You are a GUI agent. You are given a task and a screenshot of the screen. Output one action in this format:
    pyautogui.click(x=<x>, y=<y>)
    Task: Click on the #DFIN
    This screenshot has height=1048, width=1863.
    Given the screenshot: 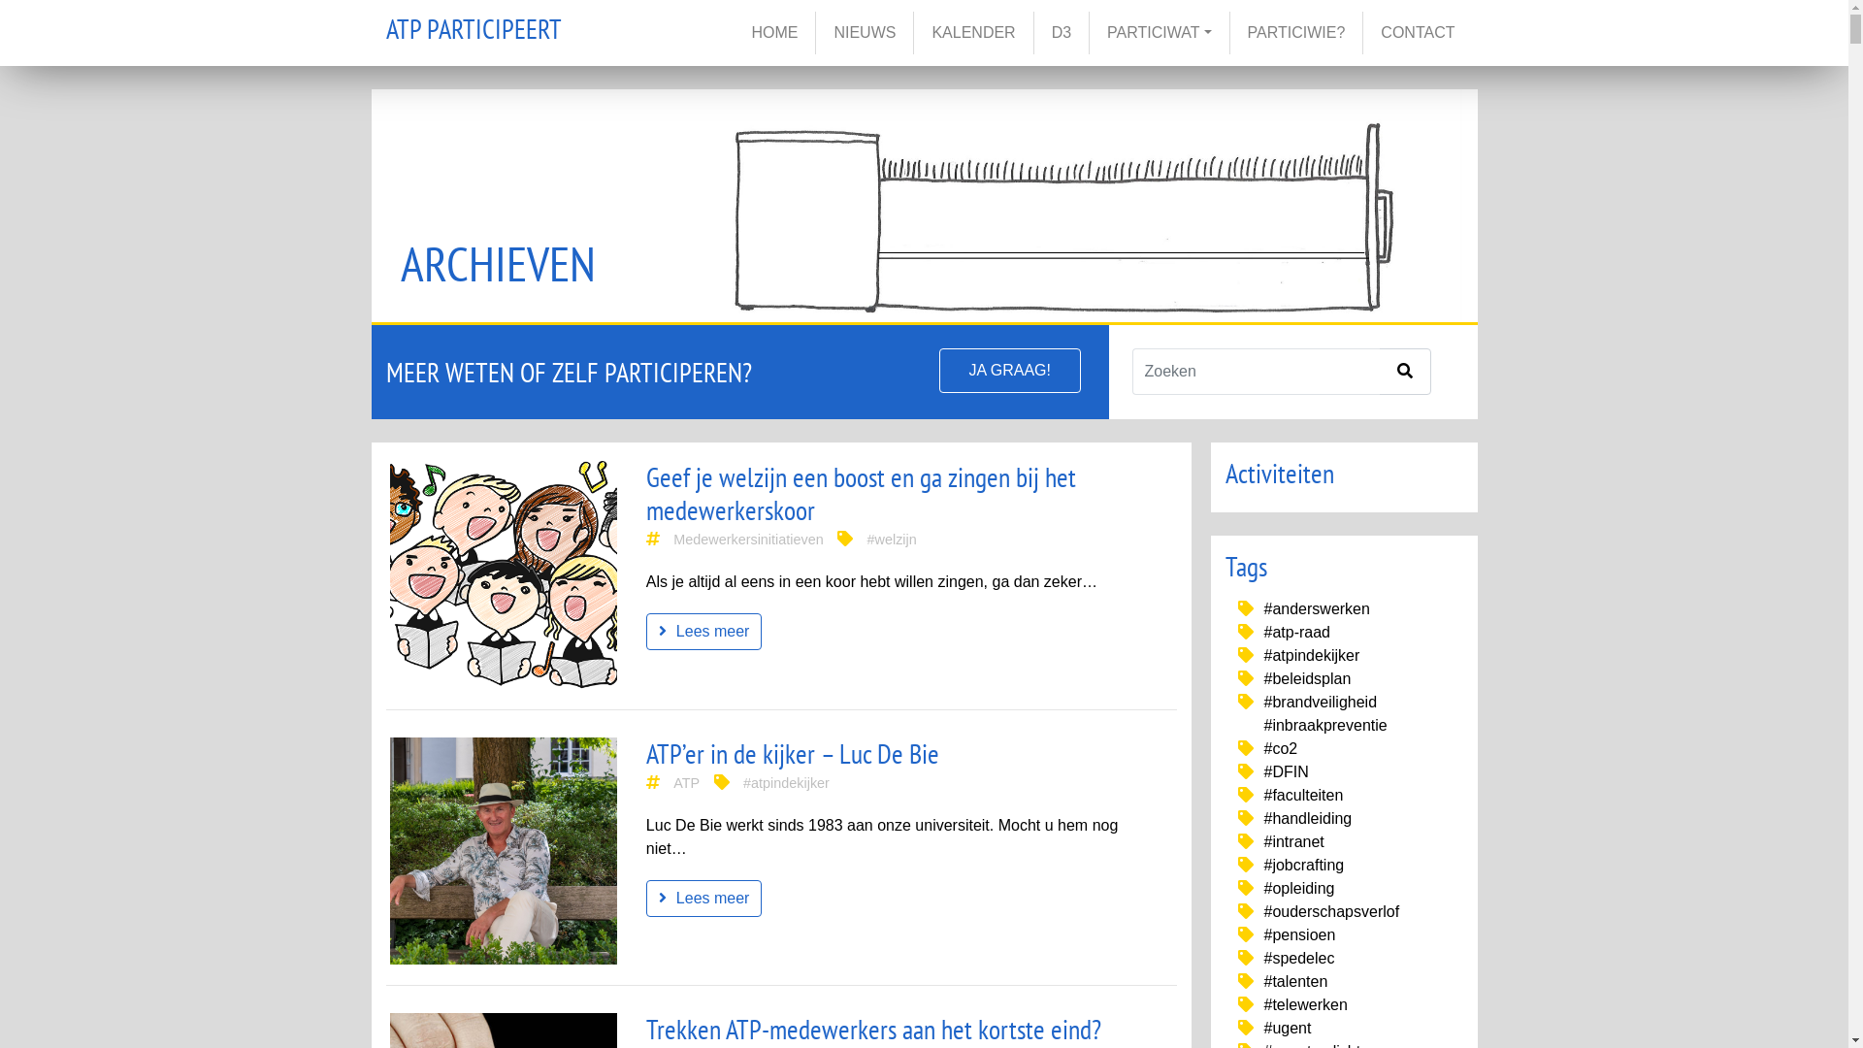 What is the action you would take?
    pyautogui.click(x=1286, y=772)
    